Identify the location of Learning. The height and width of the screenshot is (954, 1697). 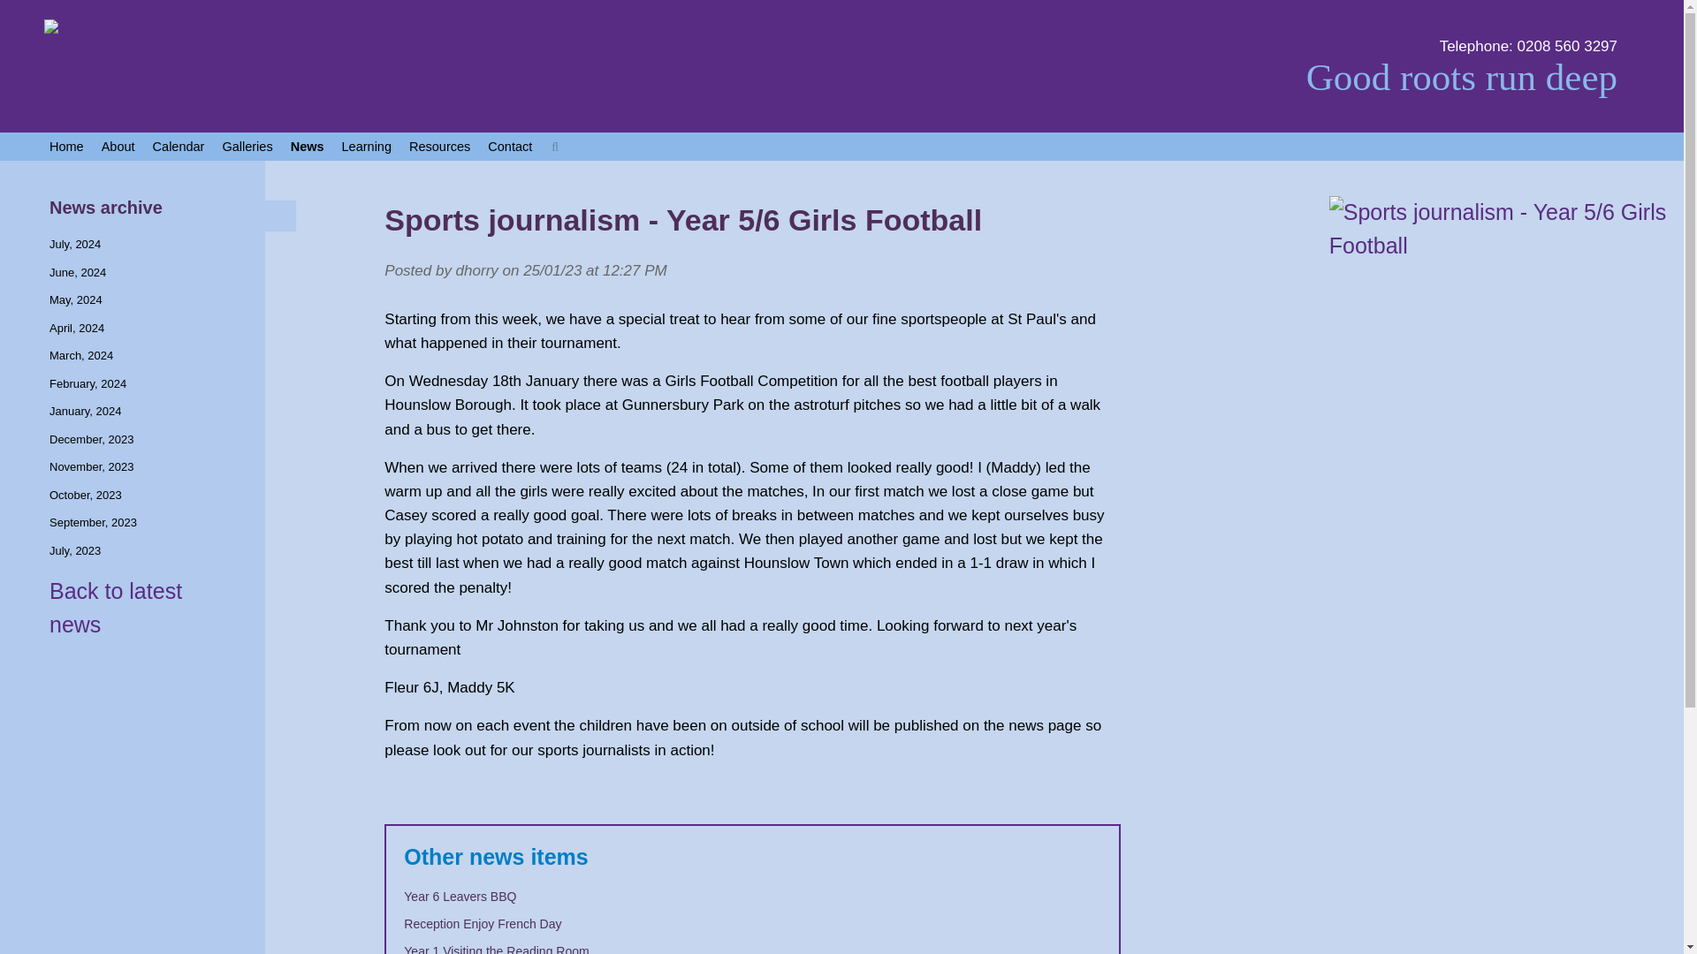
(366, 147).